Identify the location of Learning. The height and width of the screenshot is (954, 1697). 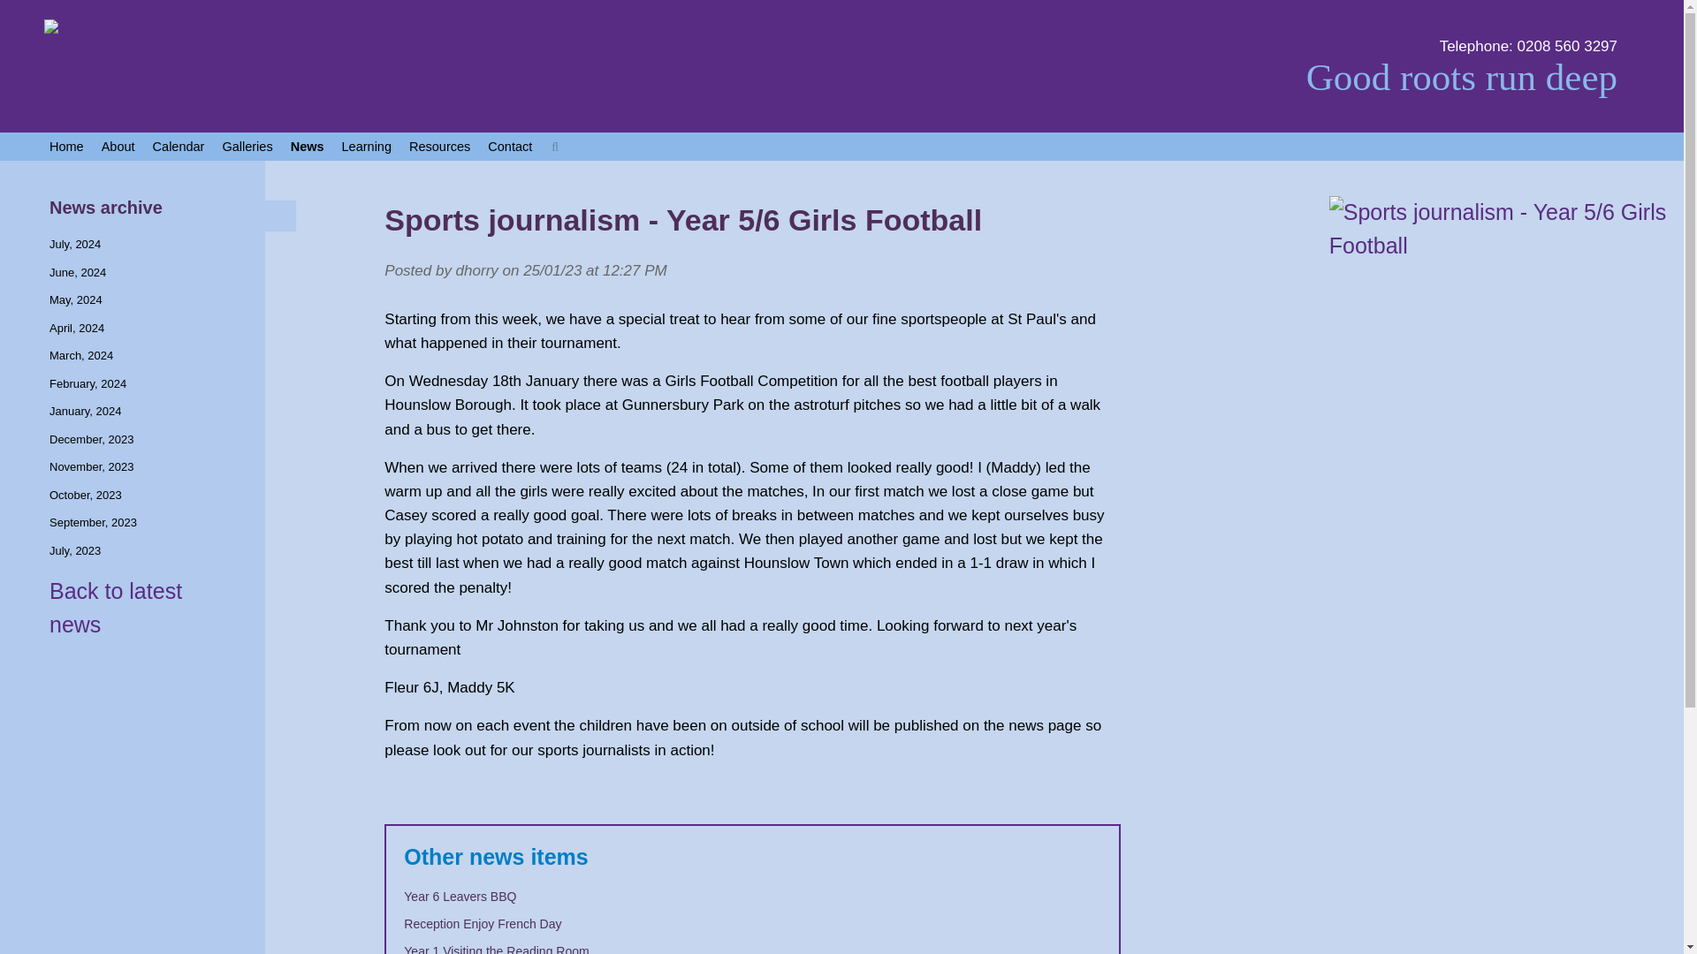
(366, 147).